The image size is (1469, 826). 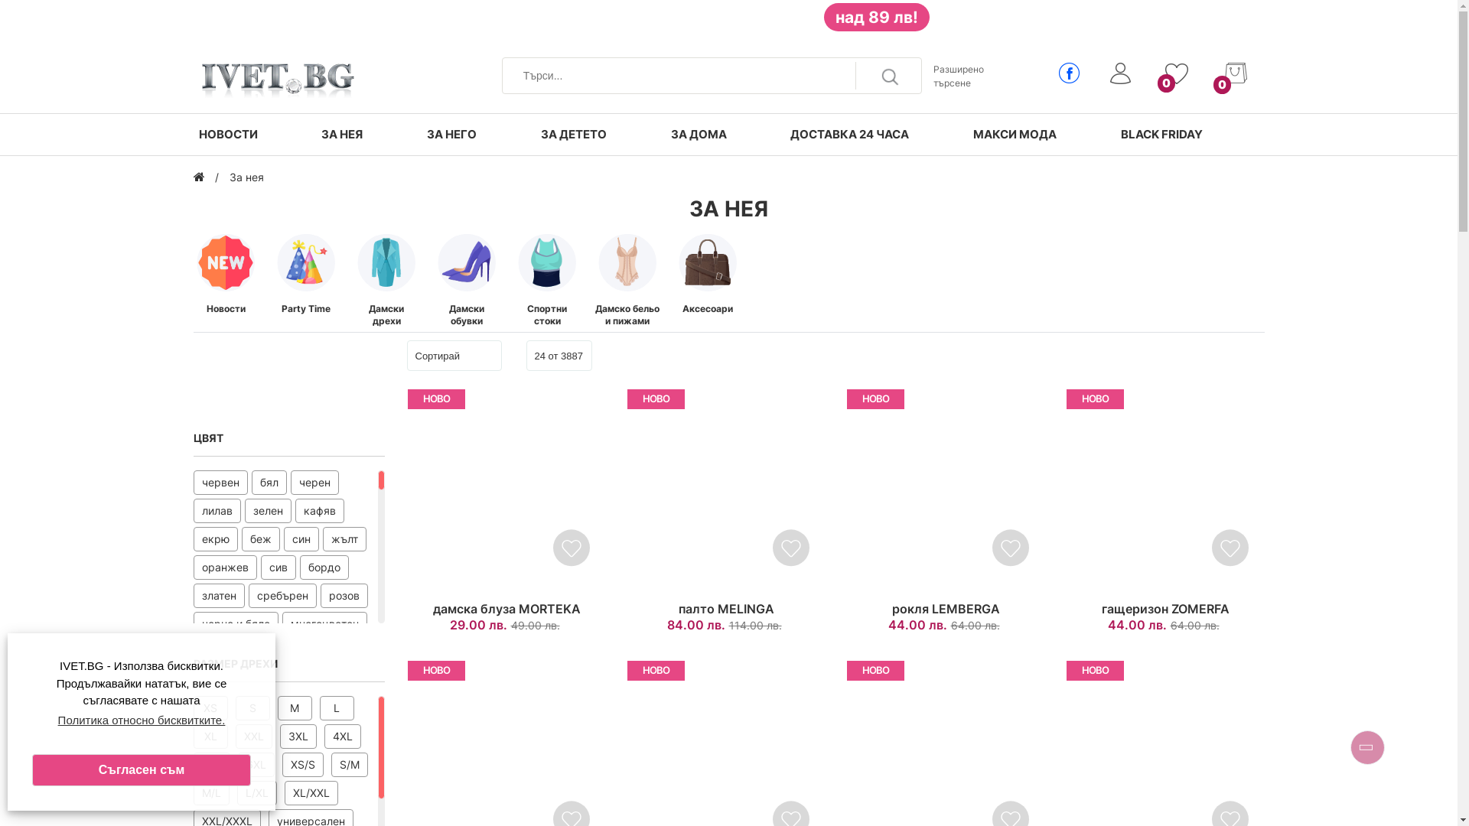 What do you see at coordinates (343, 737) in the screenshot?
I see `4XL` at bounding box center [343, 737].